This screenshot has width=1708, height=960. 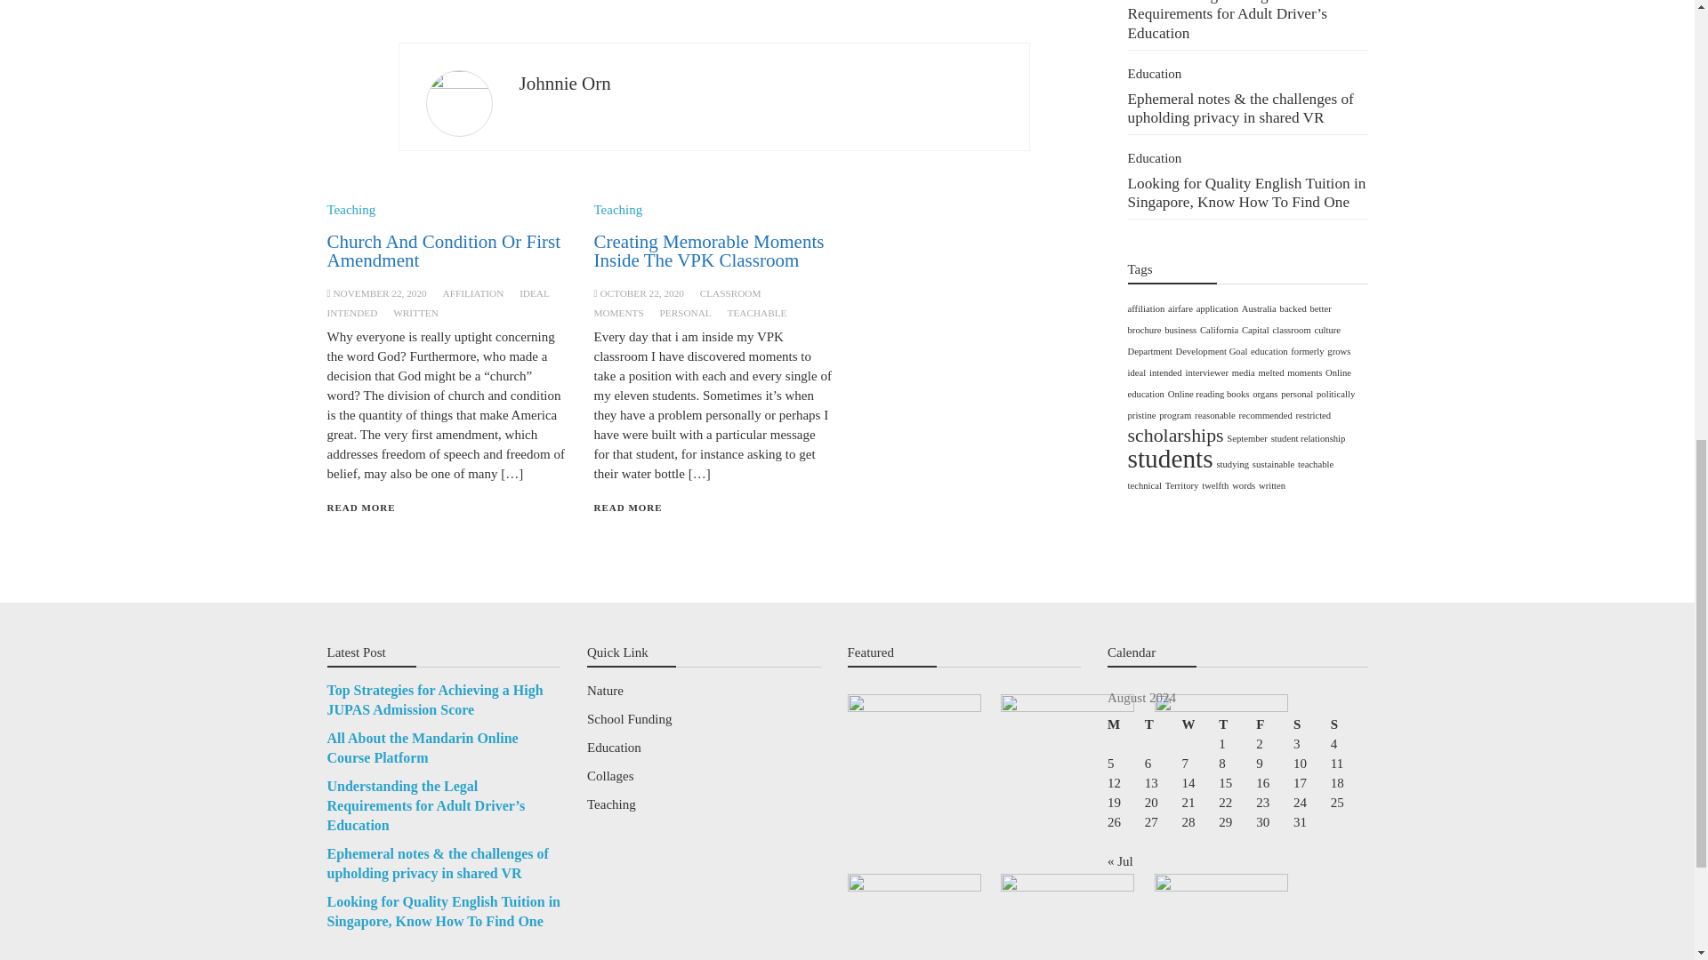 I want to click on Johnnie Orn, so click(x=565, y=84).